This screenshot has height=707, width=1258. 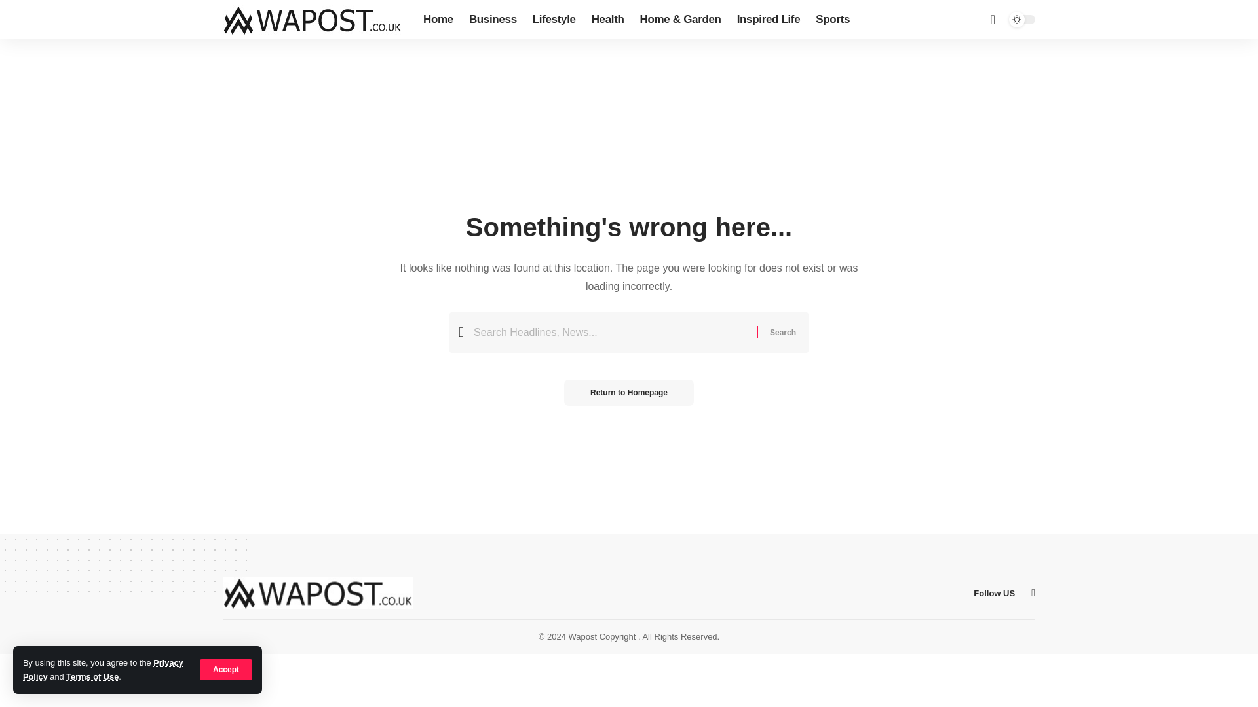 I want to click on WA Post, so click(x=312, y=19).